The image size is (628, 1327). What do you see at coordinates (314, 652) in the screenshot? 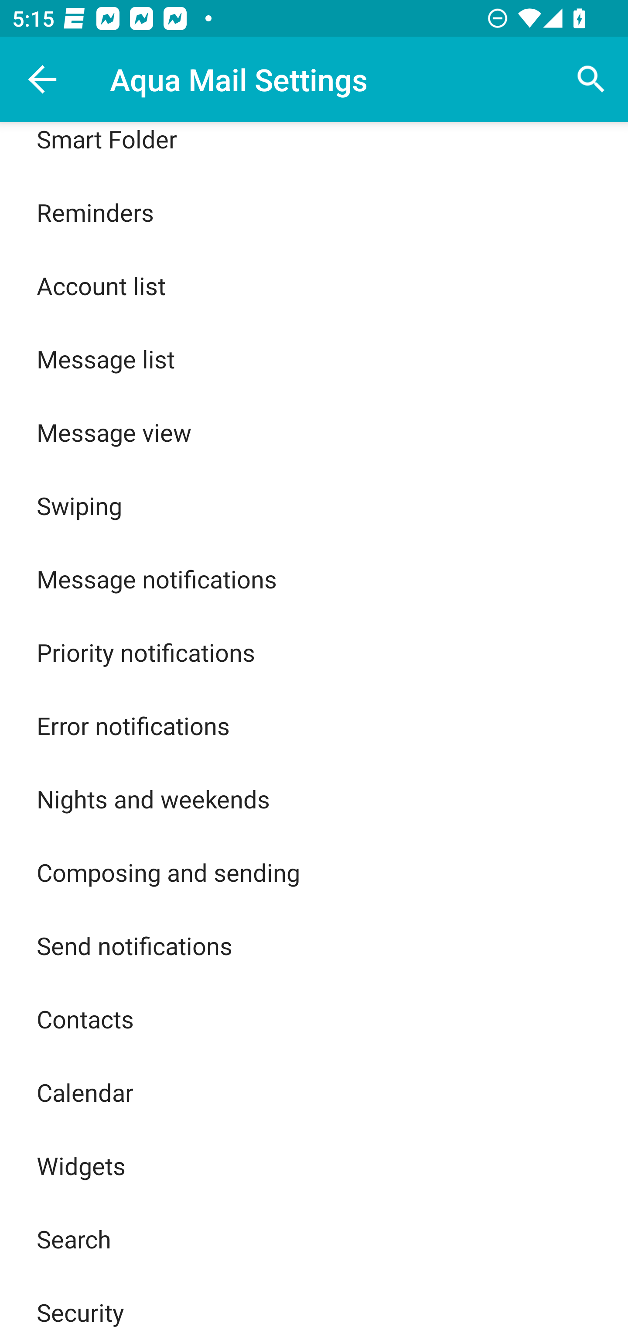
I see `Priority notifications` at bounding box center [314, 652].